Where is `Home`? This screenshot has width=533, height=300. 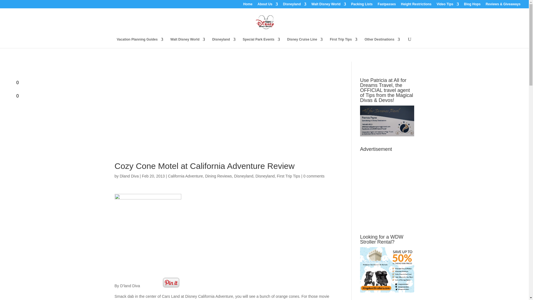
Home is located at coordinates (248, 5).